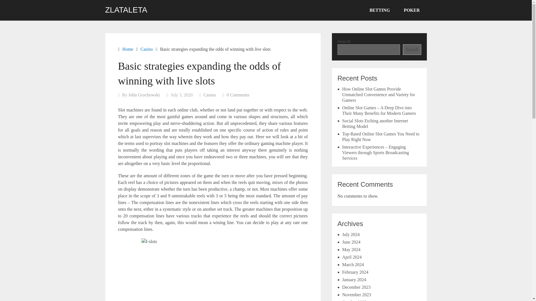 Image resolution: width=536 pixels, height=301 pixels. I want to click on December 2023, so click(356, 287).